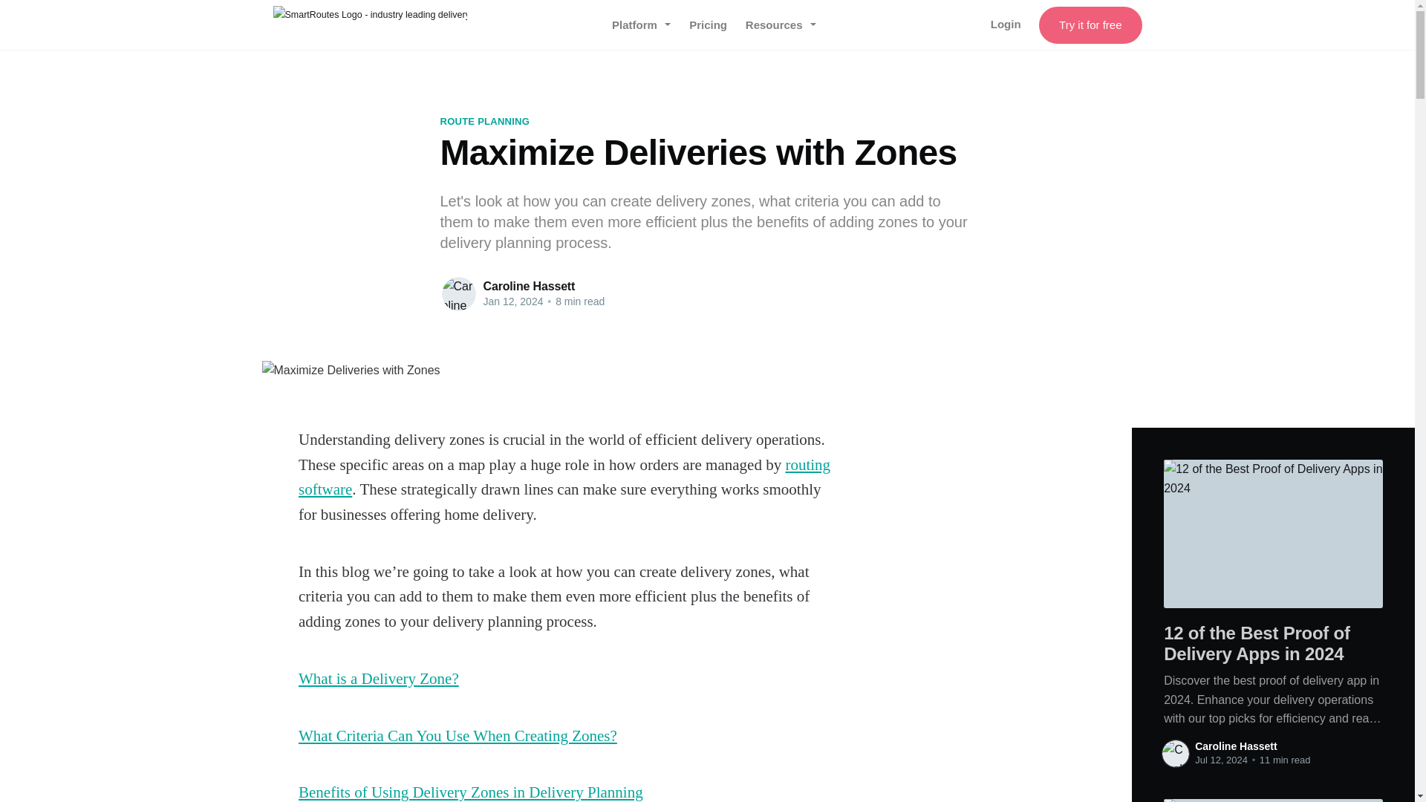  I want to click on Try it for free, so click(1090, 25).